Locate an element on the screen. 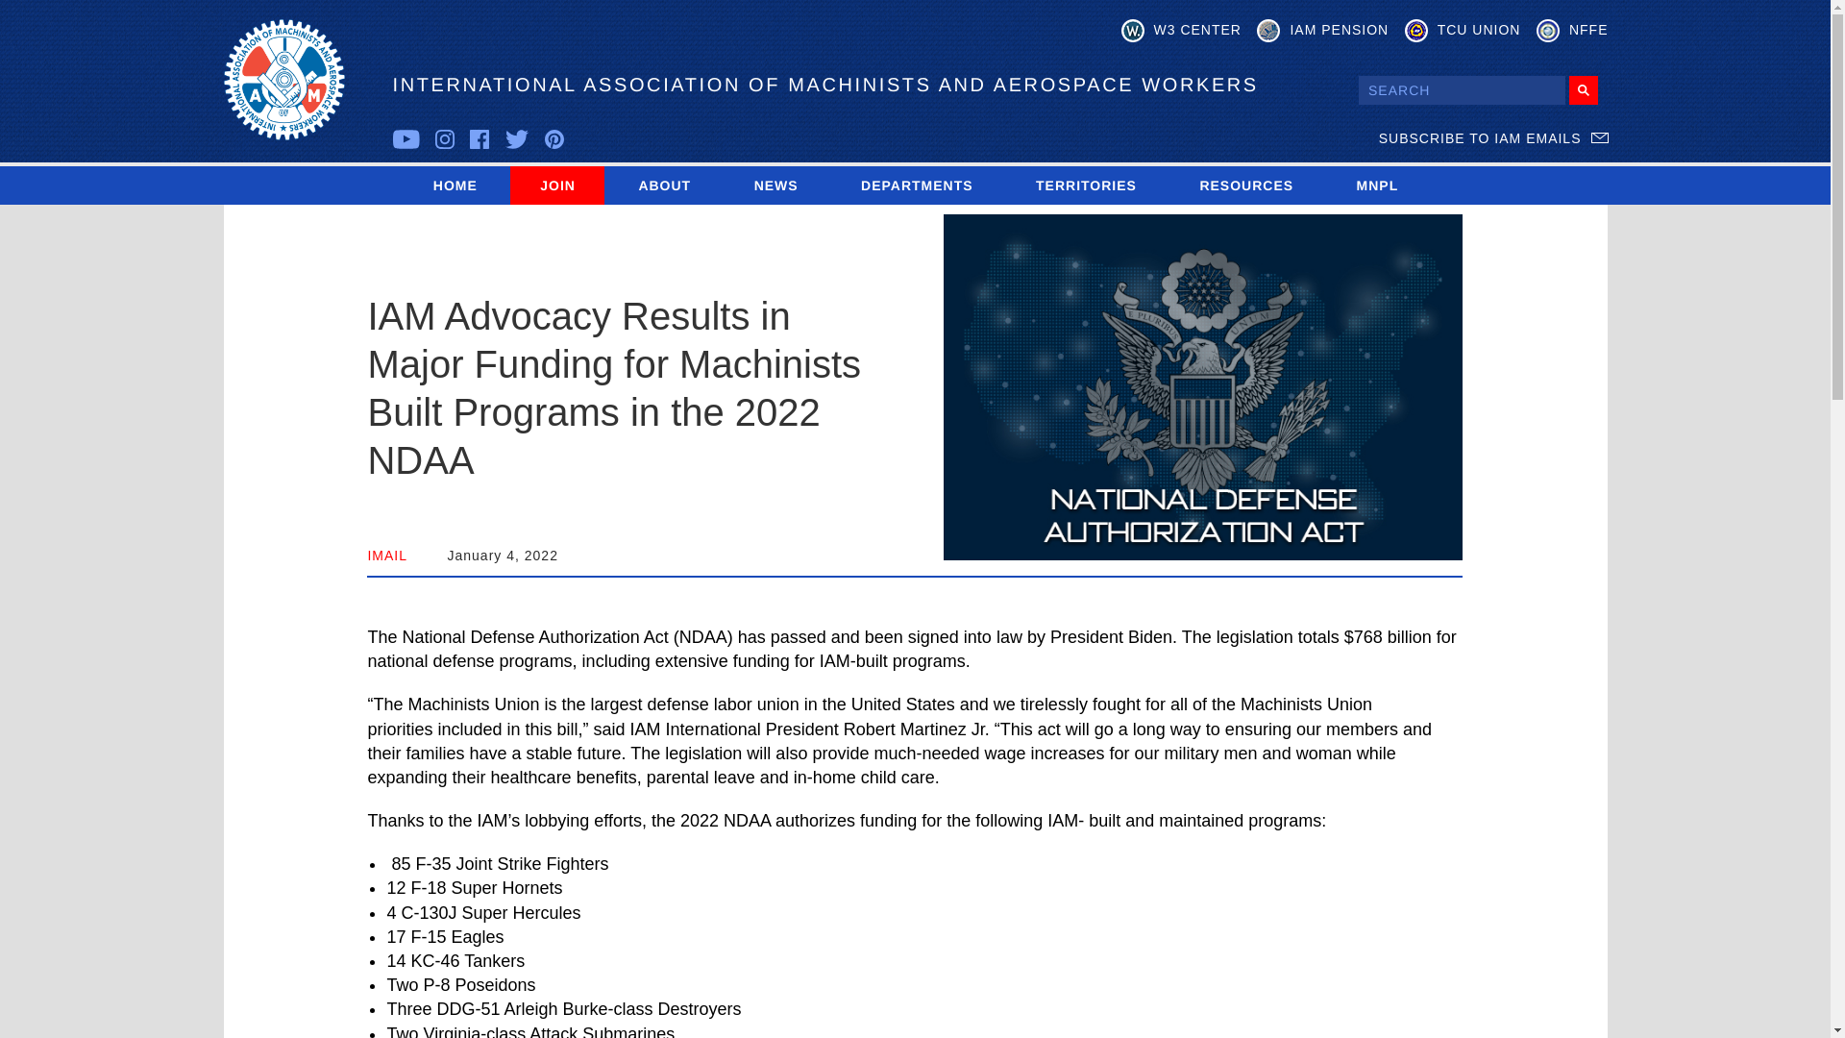 This screenshot has width=1845, height=1038. MNPL is located at coordinates (1377, 185).